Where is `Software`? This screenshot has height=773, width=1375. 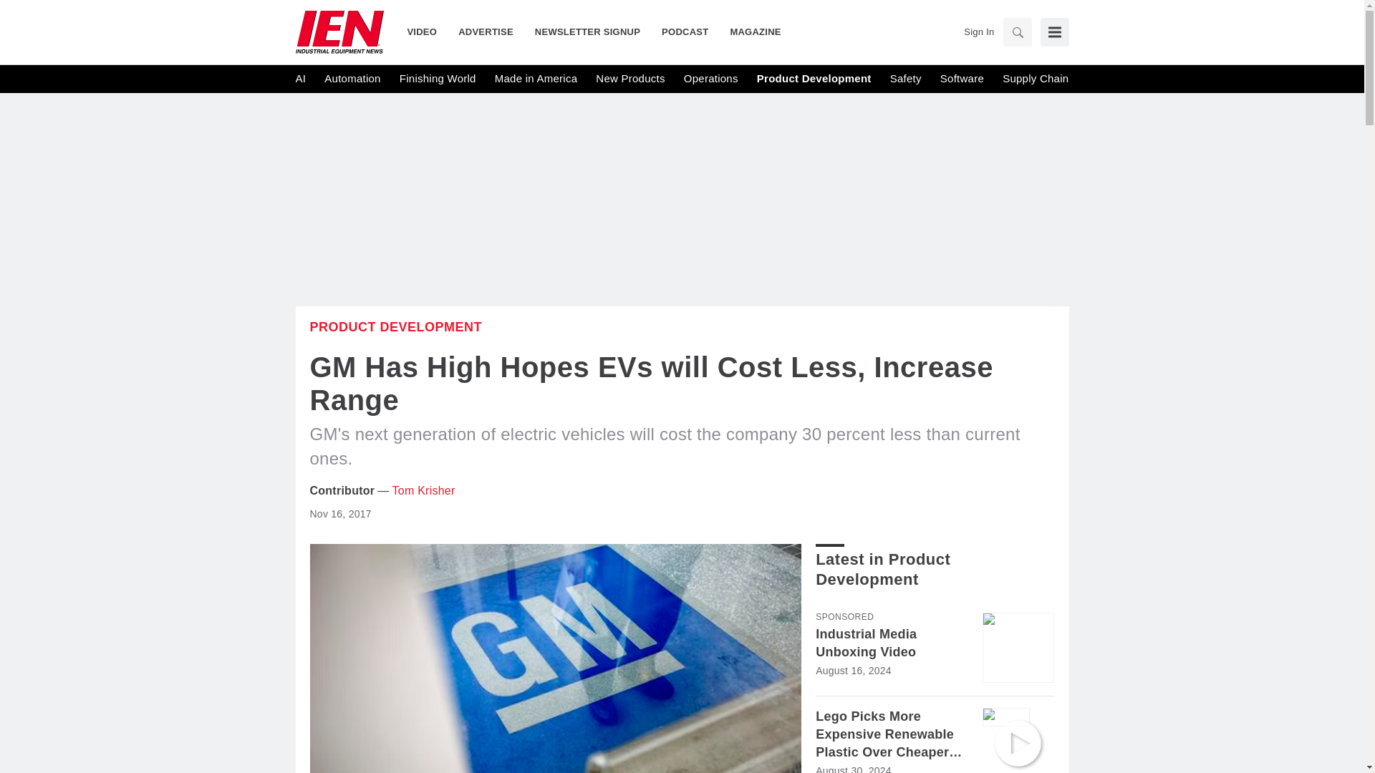 Software is located at coordinates (962, 79).